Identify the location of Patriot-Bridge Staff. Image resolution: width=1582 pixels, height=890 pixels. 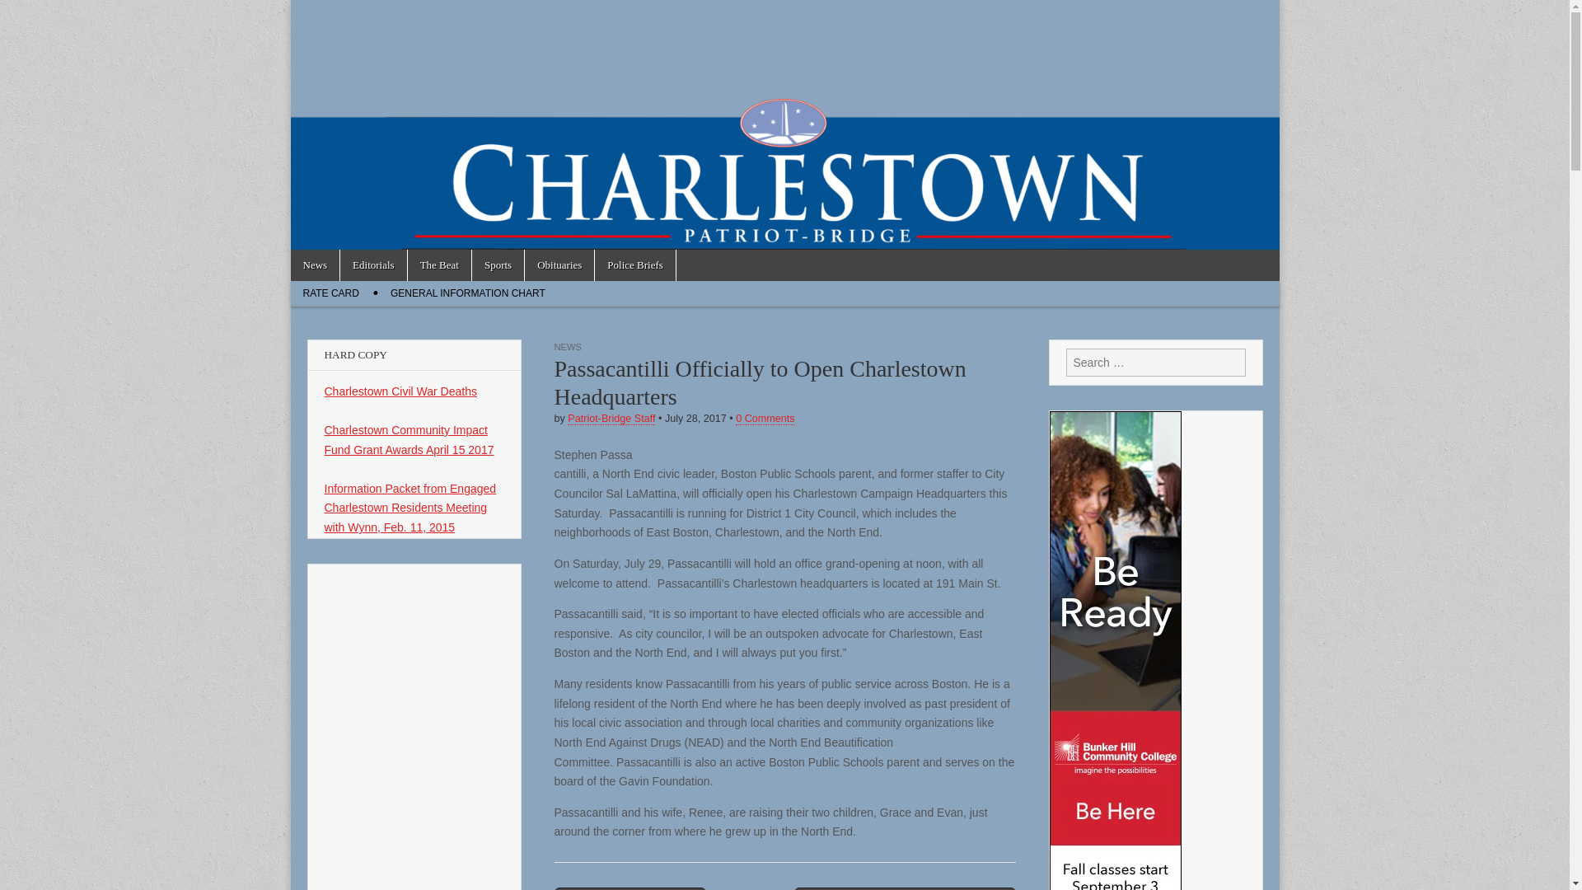
(611, 419).